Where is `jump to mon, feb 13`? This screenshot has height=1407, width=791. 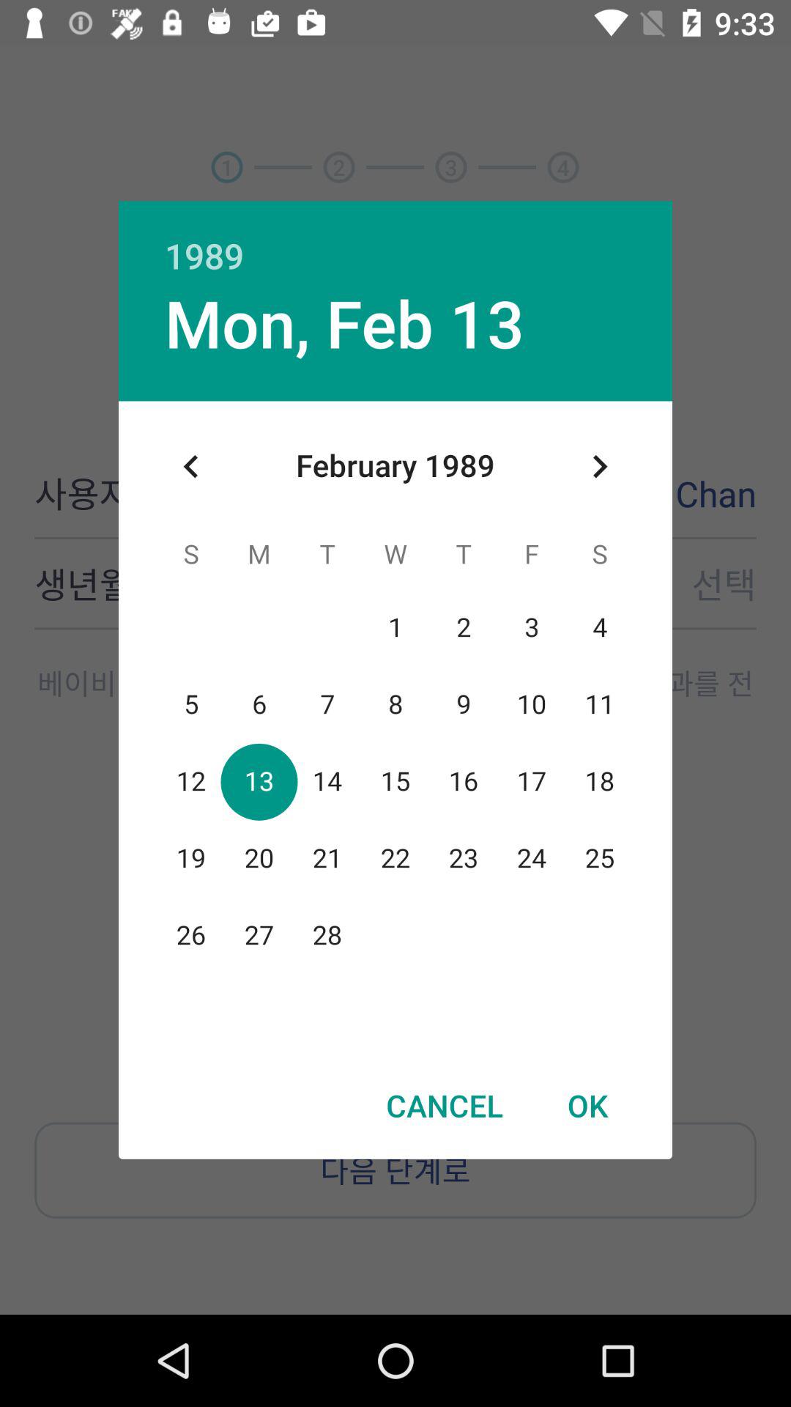
jump to mon, feb 13 is located at coordinates (344, 322).